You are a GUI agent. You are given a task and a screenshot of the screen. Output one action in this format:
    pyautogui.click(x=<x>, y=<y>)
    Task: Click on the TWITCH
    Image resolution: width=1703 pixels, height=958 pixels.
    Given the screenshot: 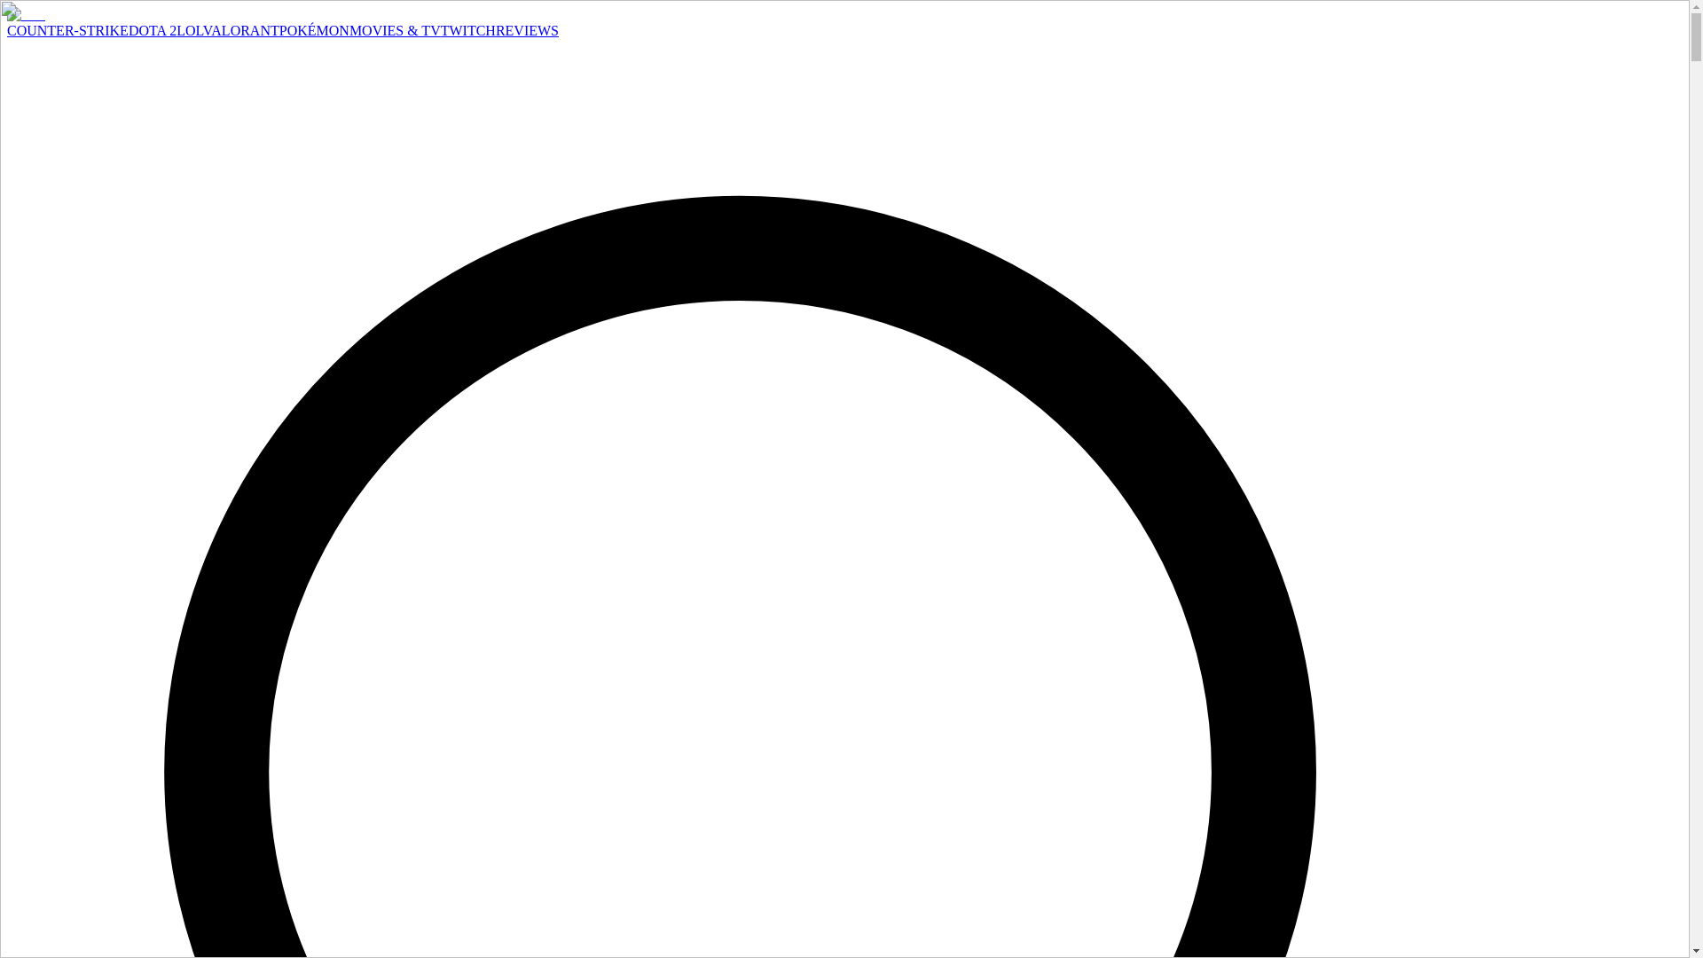 What is the action you would take?
    pyautogui.click(x=468, y=30)
    